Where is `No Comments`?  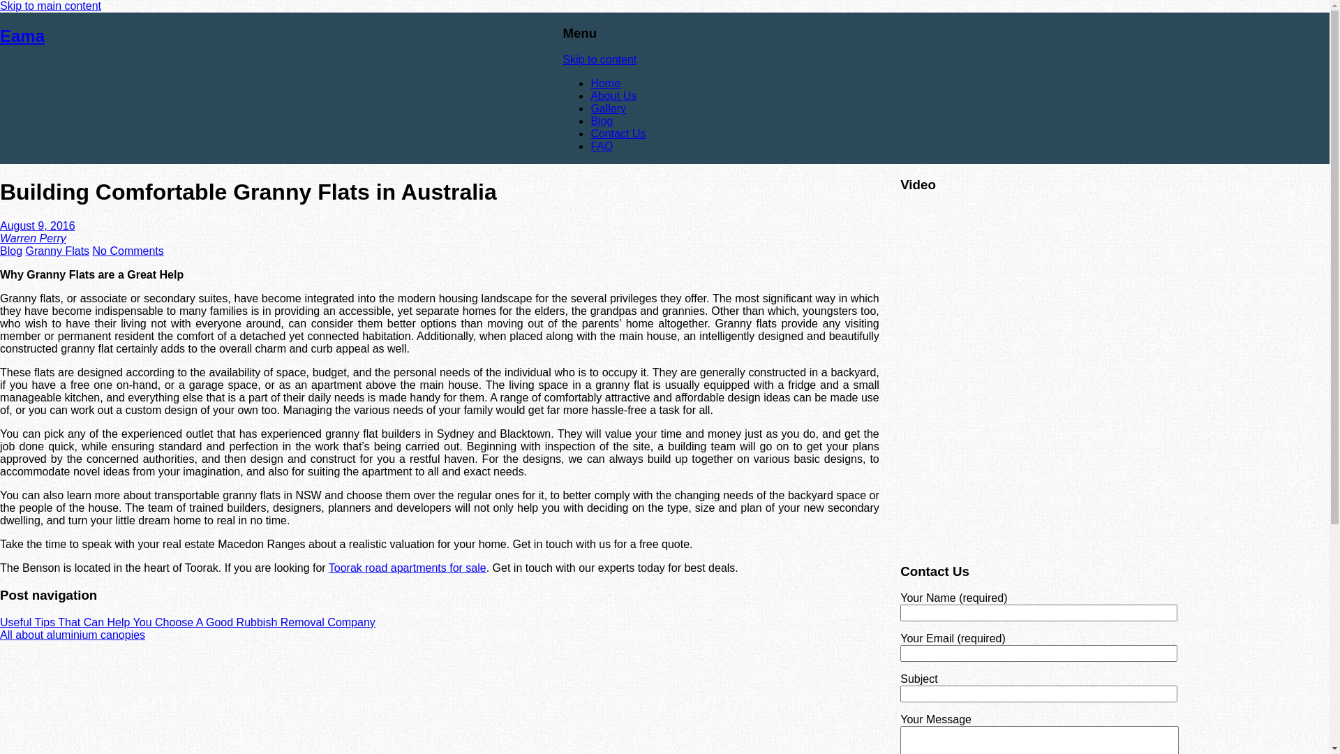 No Comments is located at coordinates (128, 251).